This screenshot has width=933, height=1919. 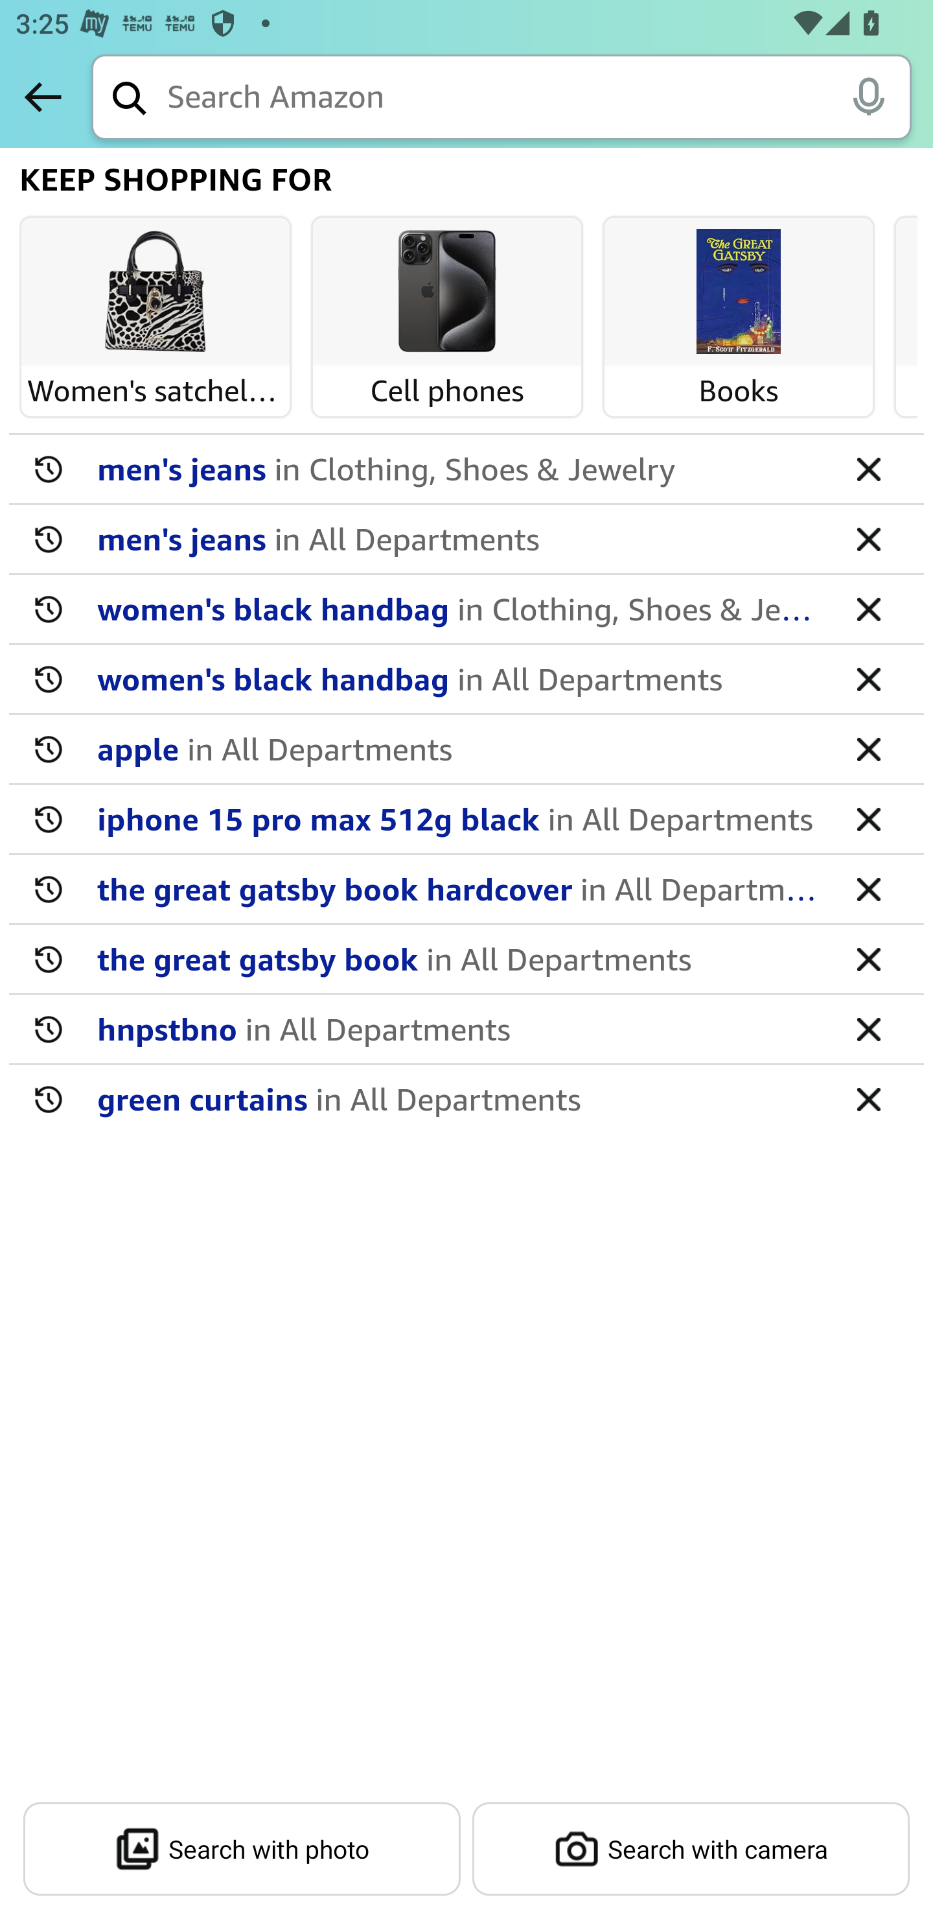 I want to click on Cell phones, so click(x=447, y=292).